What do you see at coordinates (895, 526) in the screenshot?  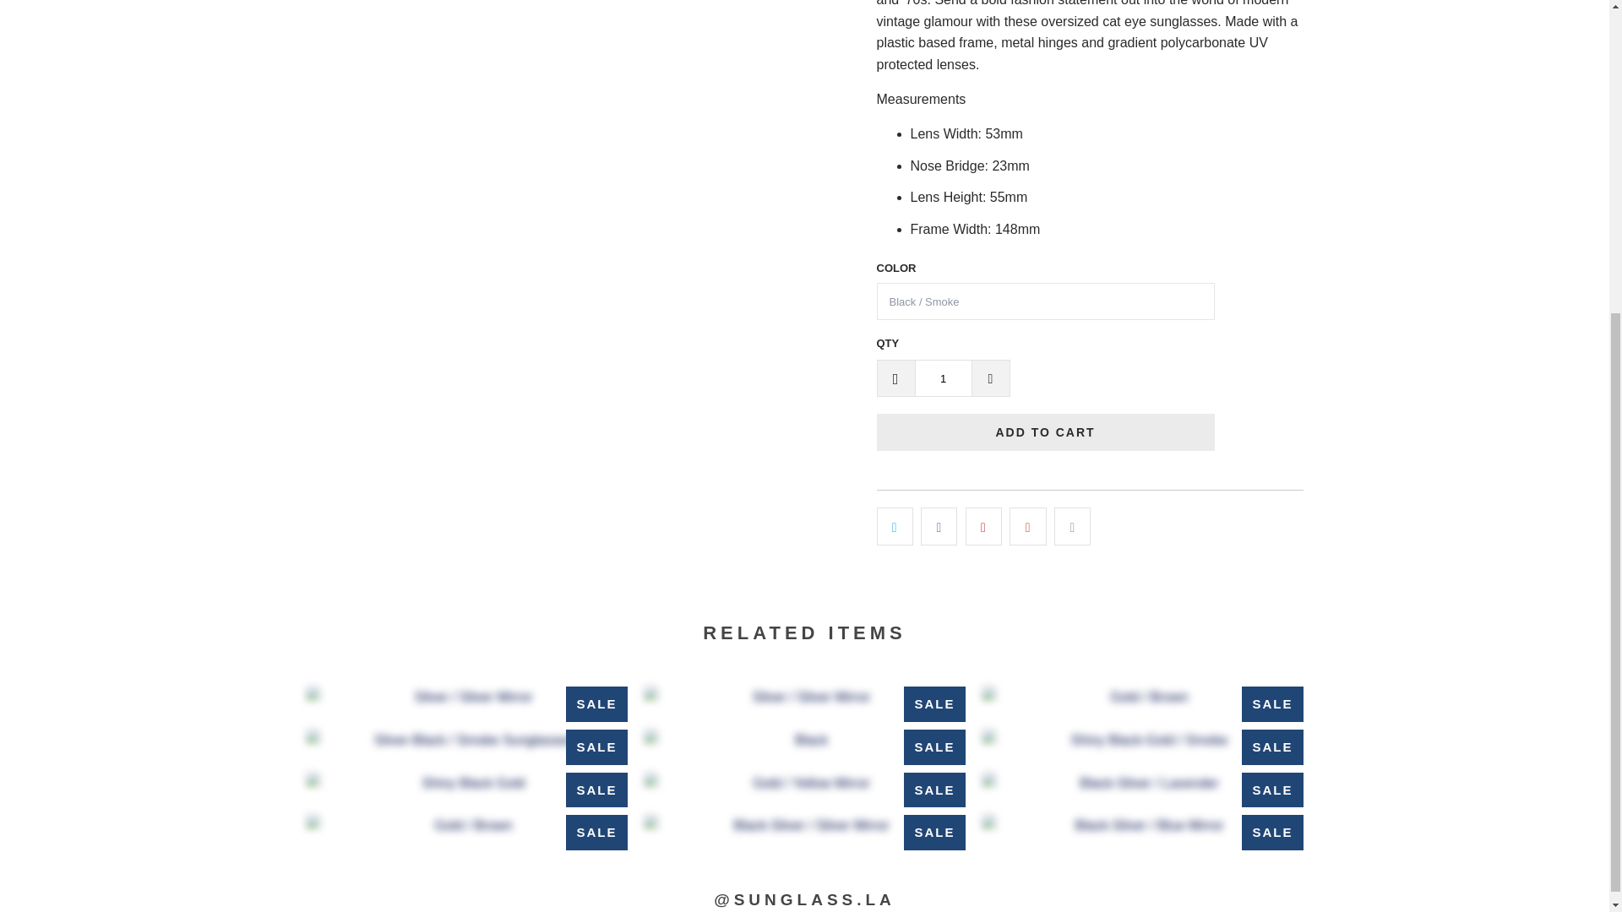 I see `Share this on Twitter` at bounding box center [895, 526].